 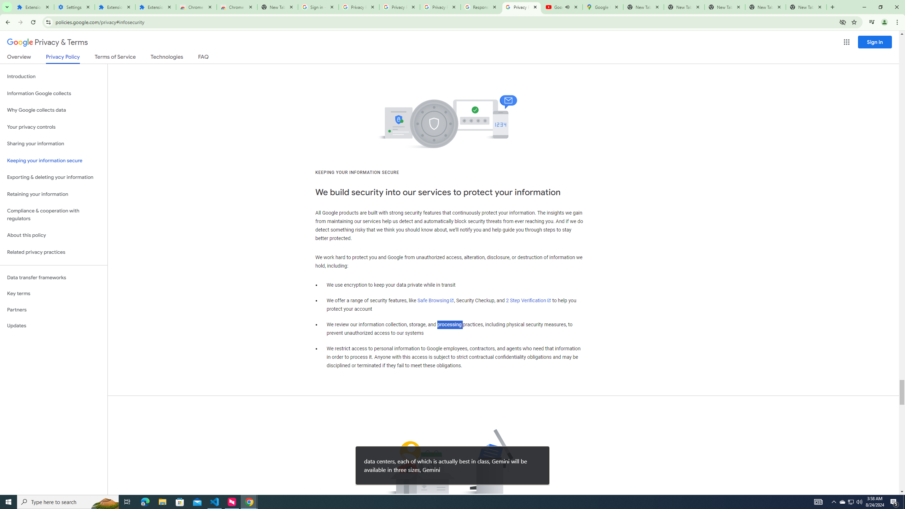 What do you see at coordinates (54, 93) in the screenshot?
I see `Information Google collects` at bounding box center [54, 93].